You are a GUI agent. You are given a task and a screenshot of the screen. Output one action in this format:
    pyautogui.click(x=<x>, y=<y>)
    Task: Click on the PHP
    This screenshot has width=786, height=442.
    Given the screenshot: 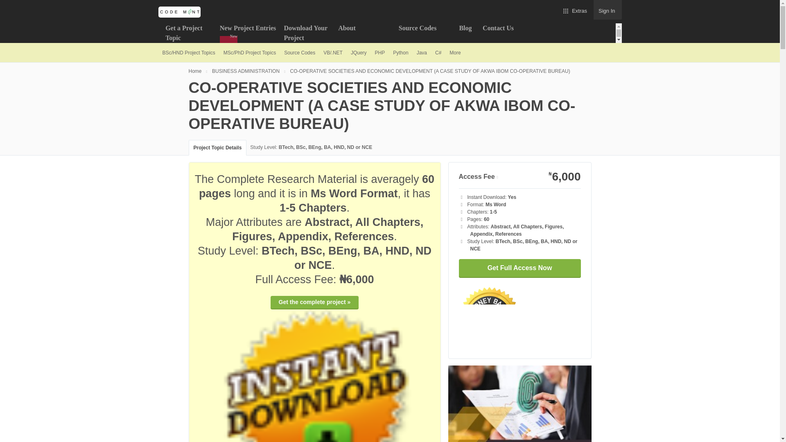 What is the action you would take?
    pyautogui.click(x=380, y=52)
    